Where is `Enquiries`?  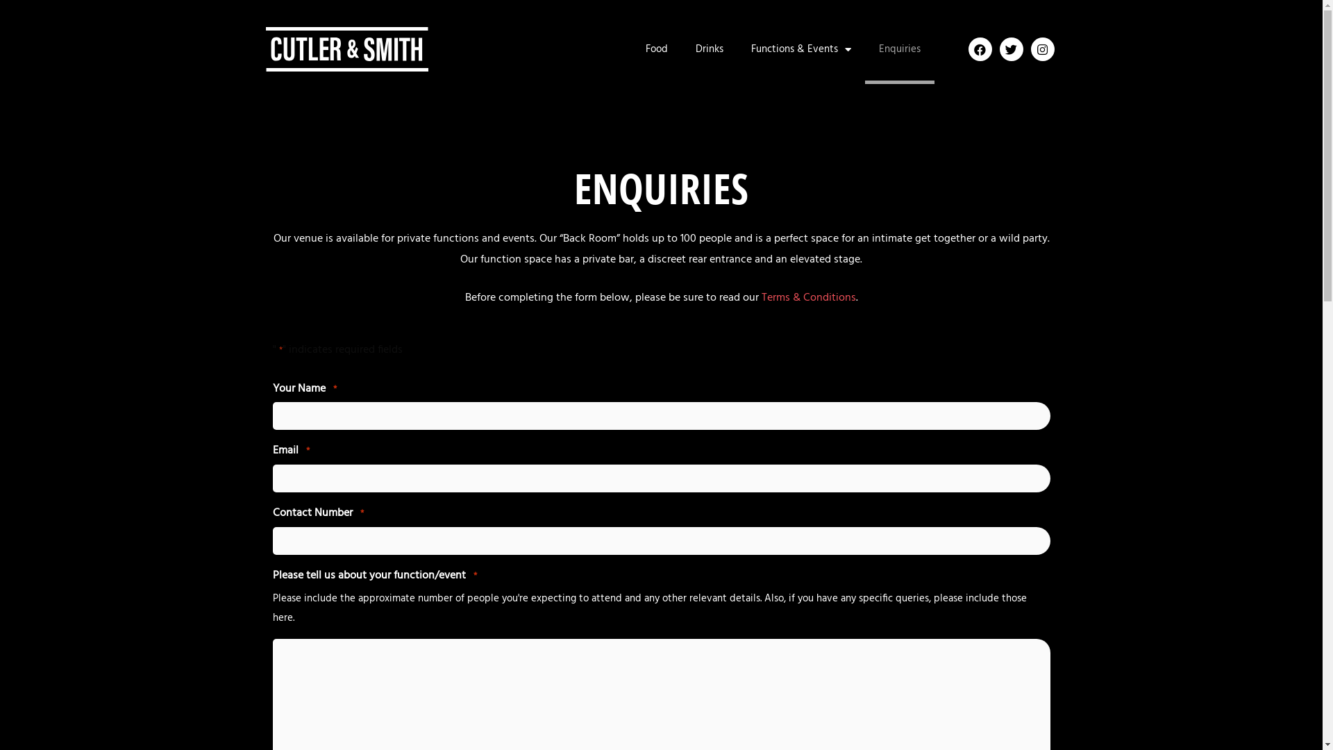 Enquiries is located at coordinates (900, 49).